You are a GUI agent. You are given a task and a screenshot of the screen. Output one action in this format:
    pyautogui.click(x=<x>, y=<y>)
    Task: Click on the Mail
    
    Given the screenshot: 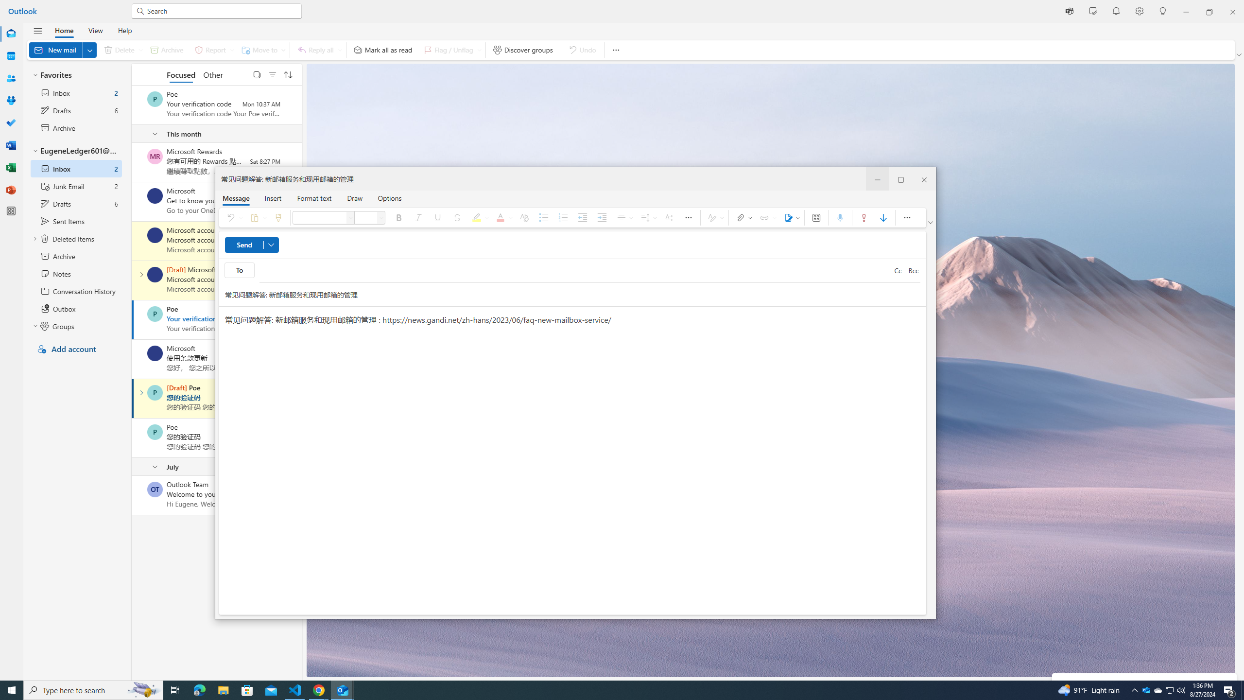 What is the action you would take?
    pyautogui.click(x=11, y=34)
    